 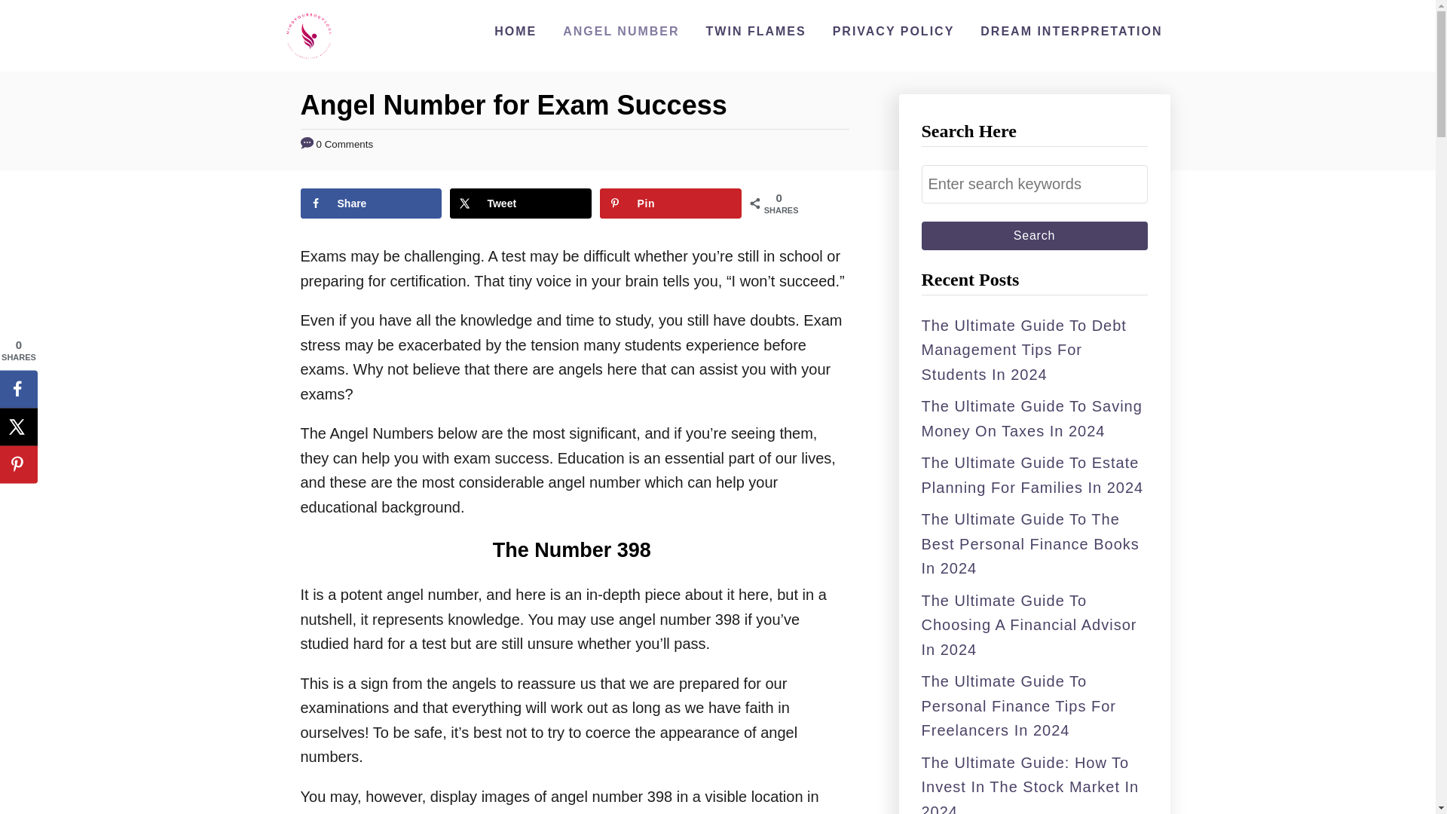 I want to click on Pin, so click(x=671, y=203).